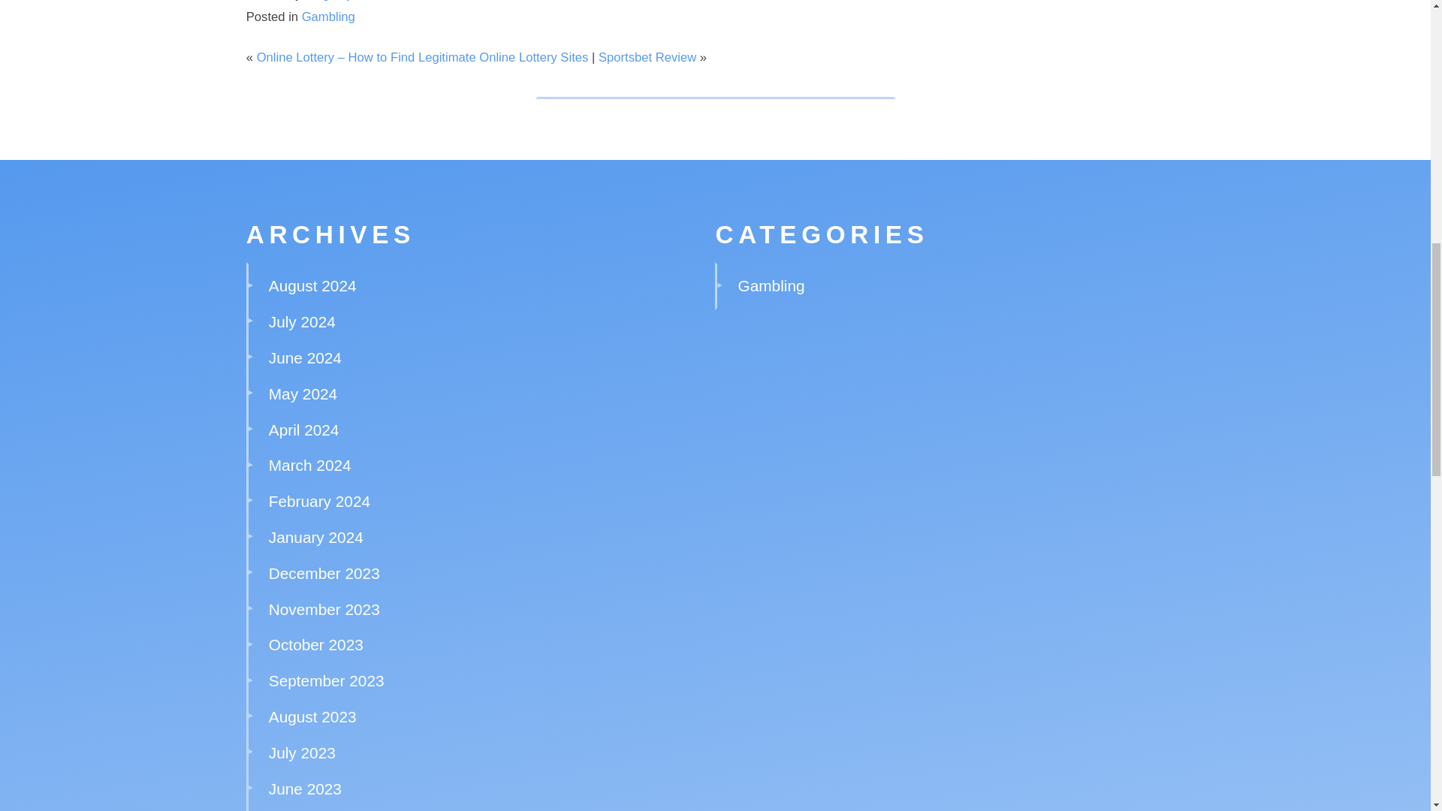 The width and height of the screenshot is (1442, 811). I want to click on Sportsbet Review, so click(647, 57).